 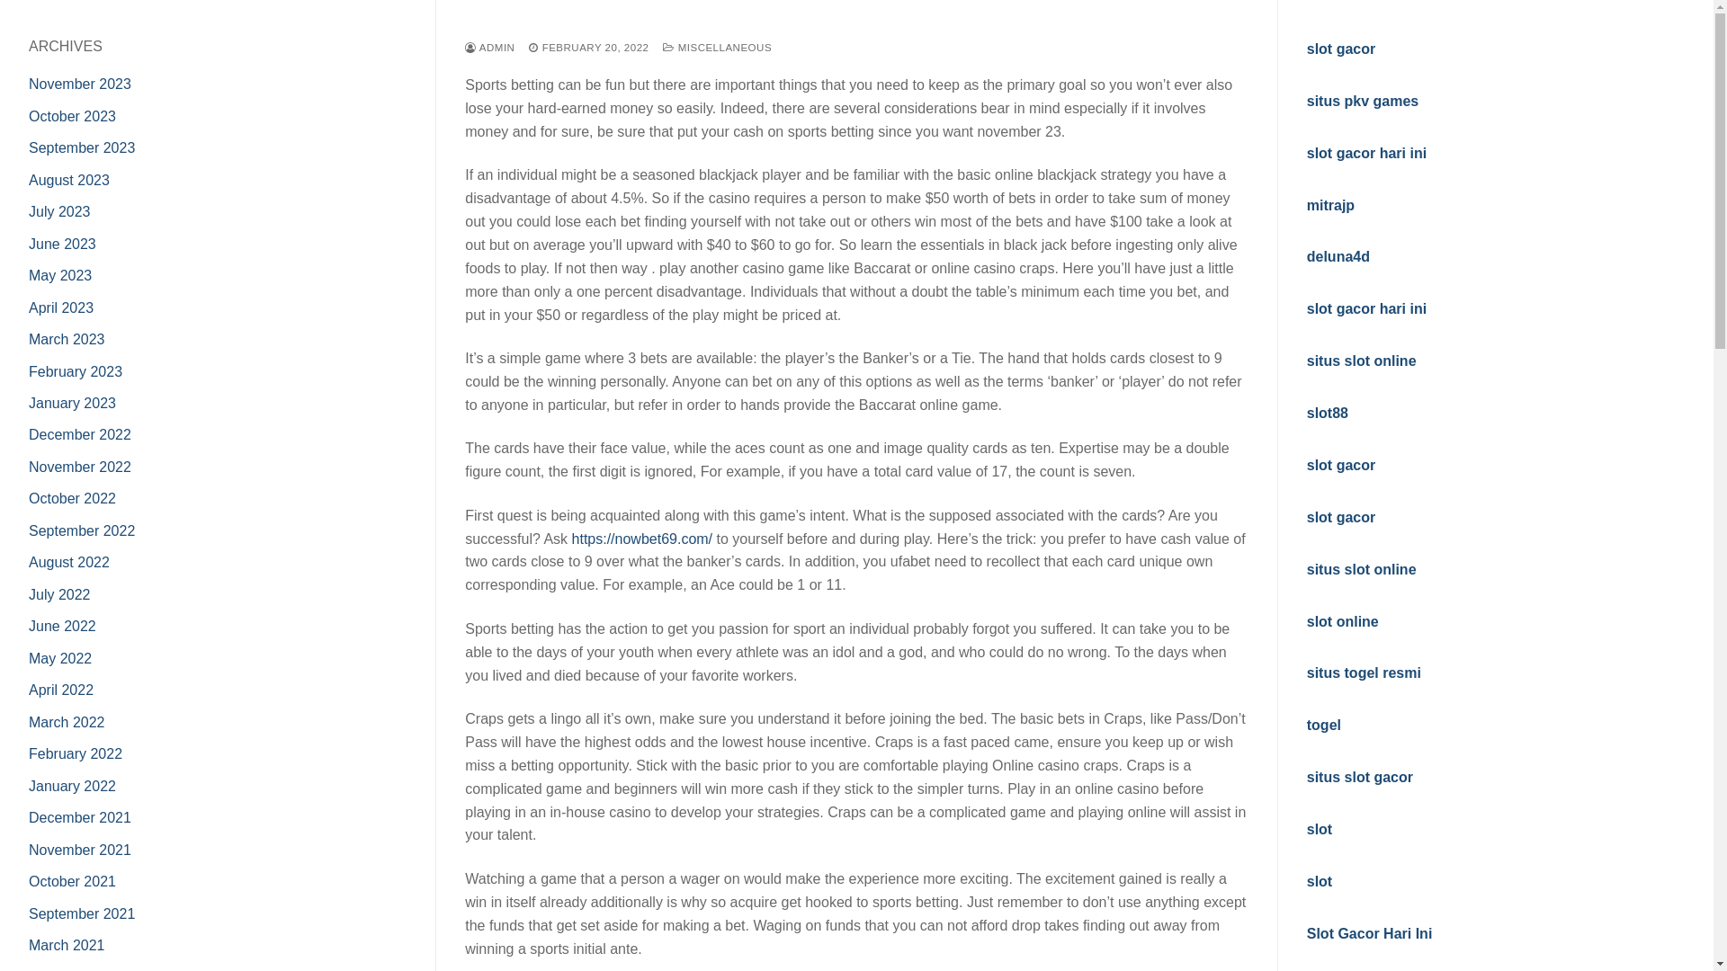 What do you see at coordinates (356, 307) in the screenshot?
I see `April 2023` at bounding box center [356, 307].